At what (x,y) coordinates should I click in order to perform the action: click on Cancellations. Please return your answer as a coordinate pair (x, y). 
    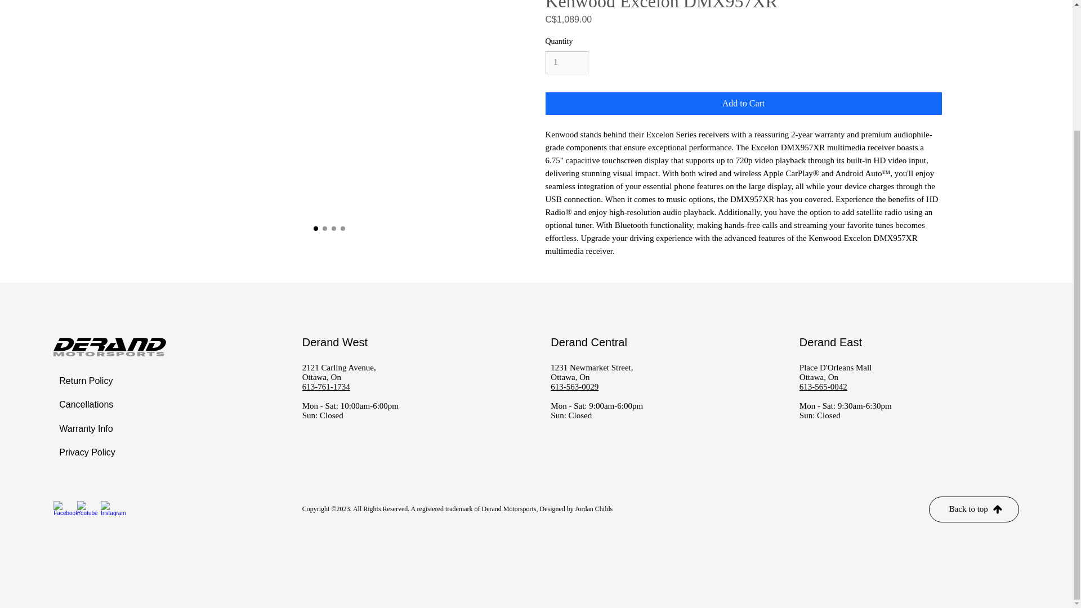
    Looking at the image, I should click on (93, 404).